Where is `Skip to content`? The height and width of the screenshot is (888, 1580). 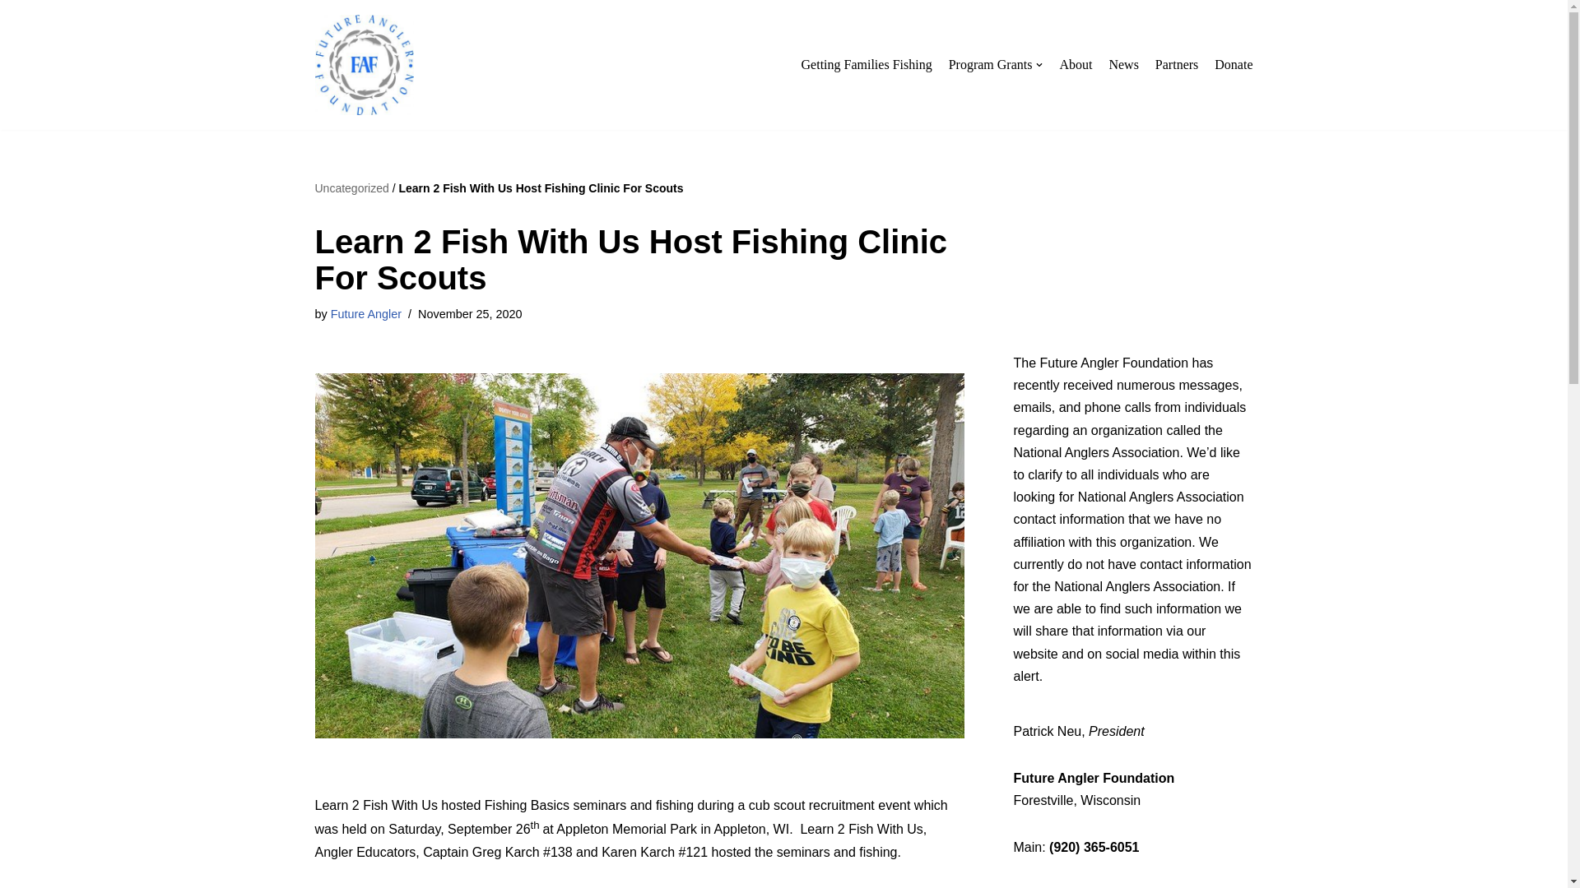
Skip to content is located at coordinates (12, 35).